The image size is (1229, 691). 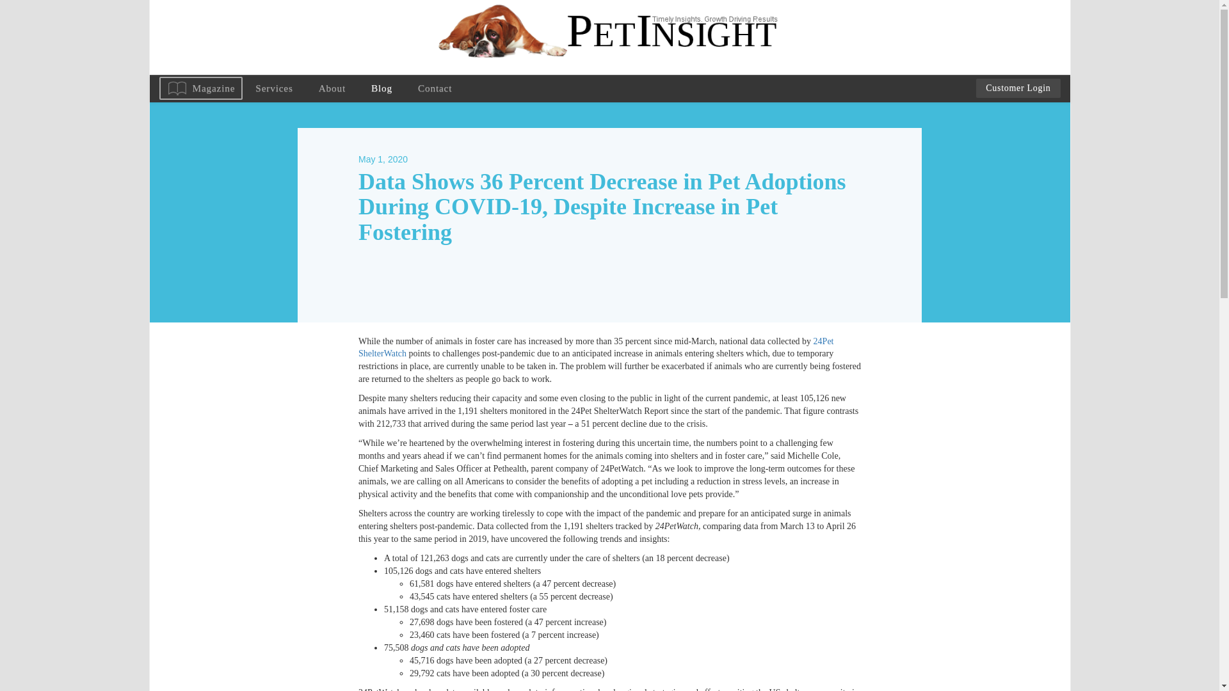 I want to click on Customer Login, so click(x=1018, y=88).